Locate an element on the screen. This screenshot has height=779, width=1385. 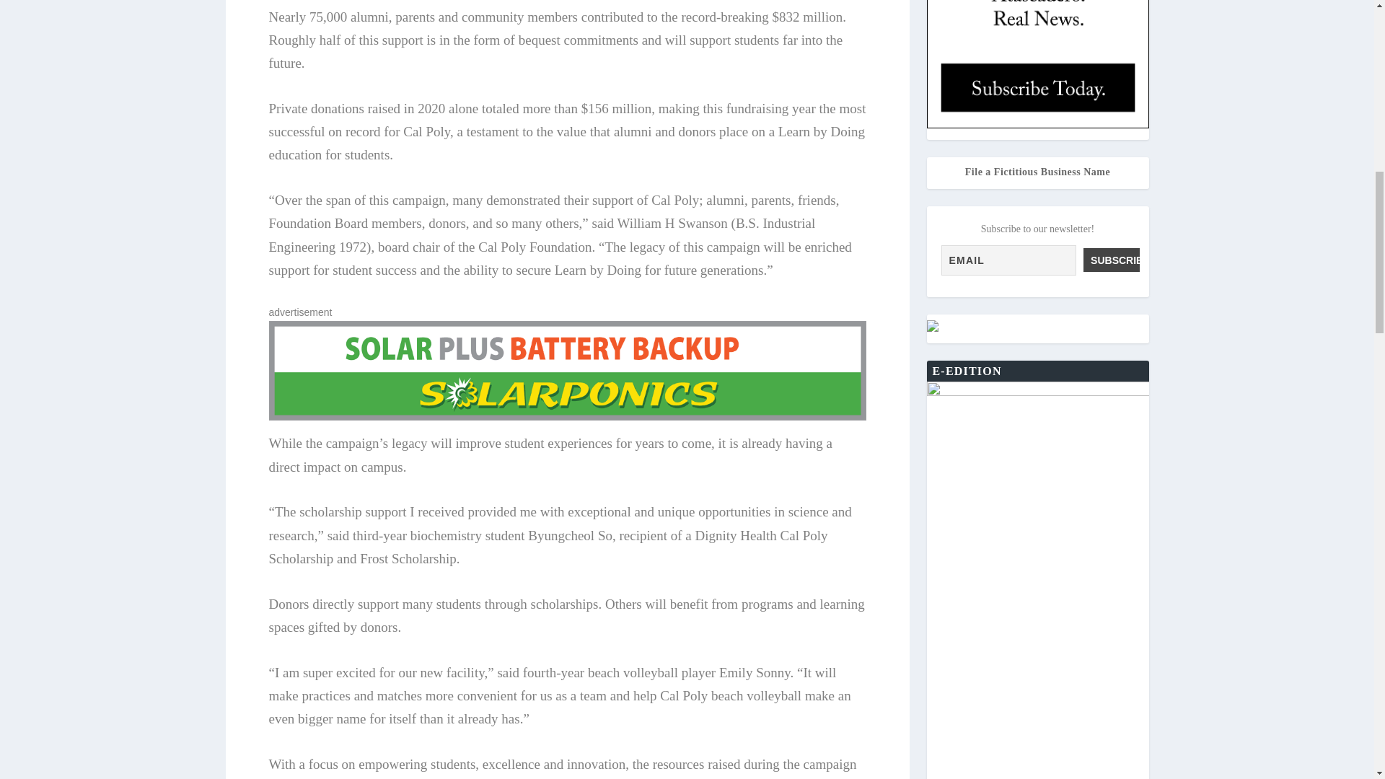
Subscribe is located at coordinates (1111, 260).